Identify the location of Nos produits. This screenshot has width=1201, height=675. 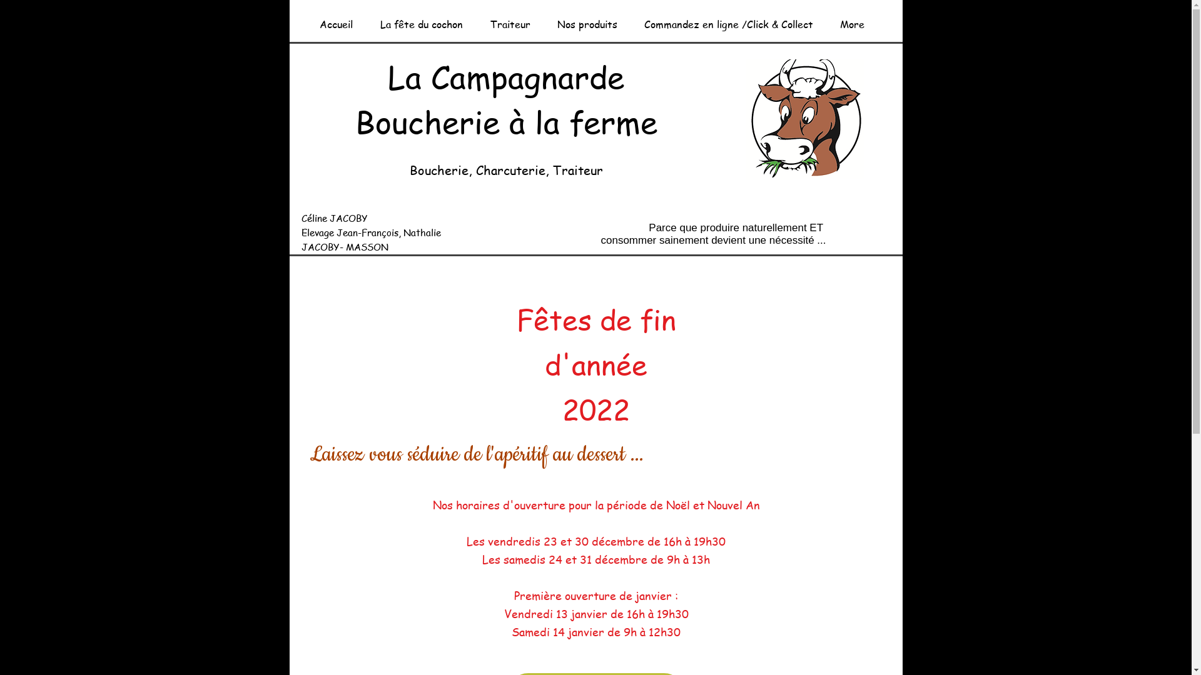
(588, 19).